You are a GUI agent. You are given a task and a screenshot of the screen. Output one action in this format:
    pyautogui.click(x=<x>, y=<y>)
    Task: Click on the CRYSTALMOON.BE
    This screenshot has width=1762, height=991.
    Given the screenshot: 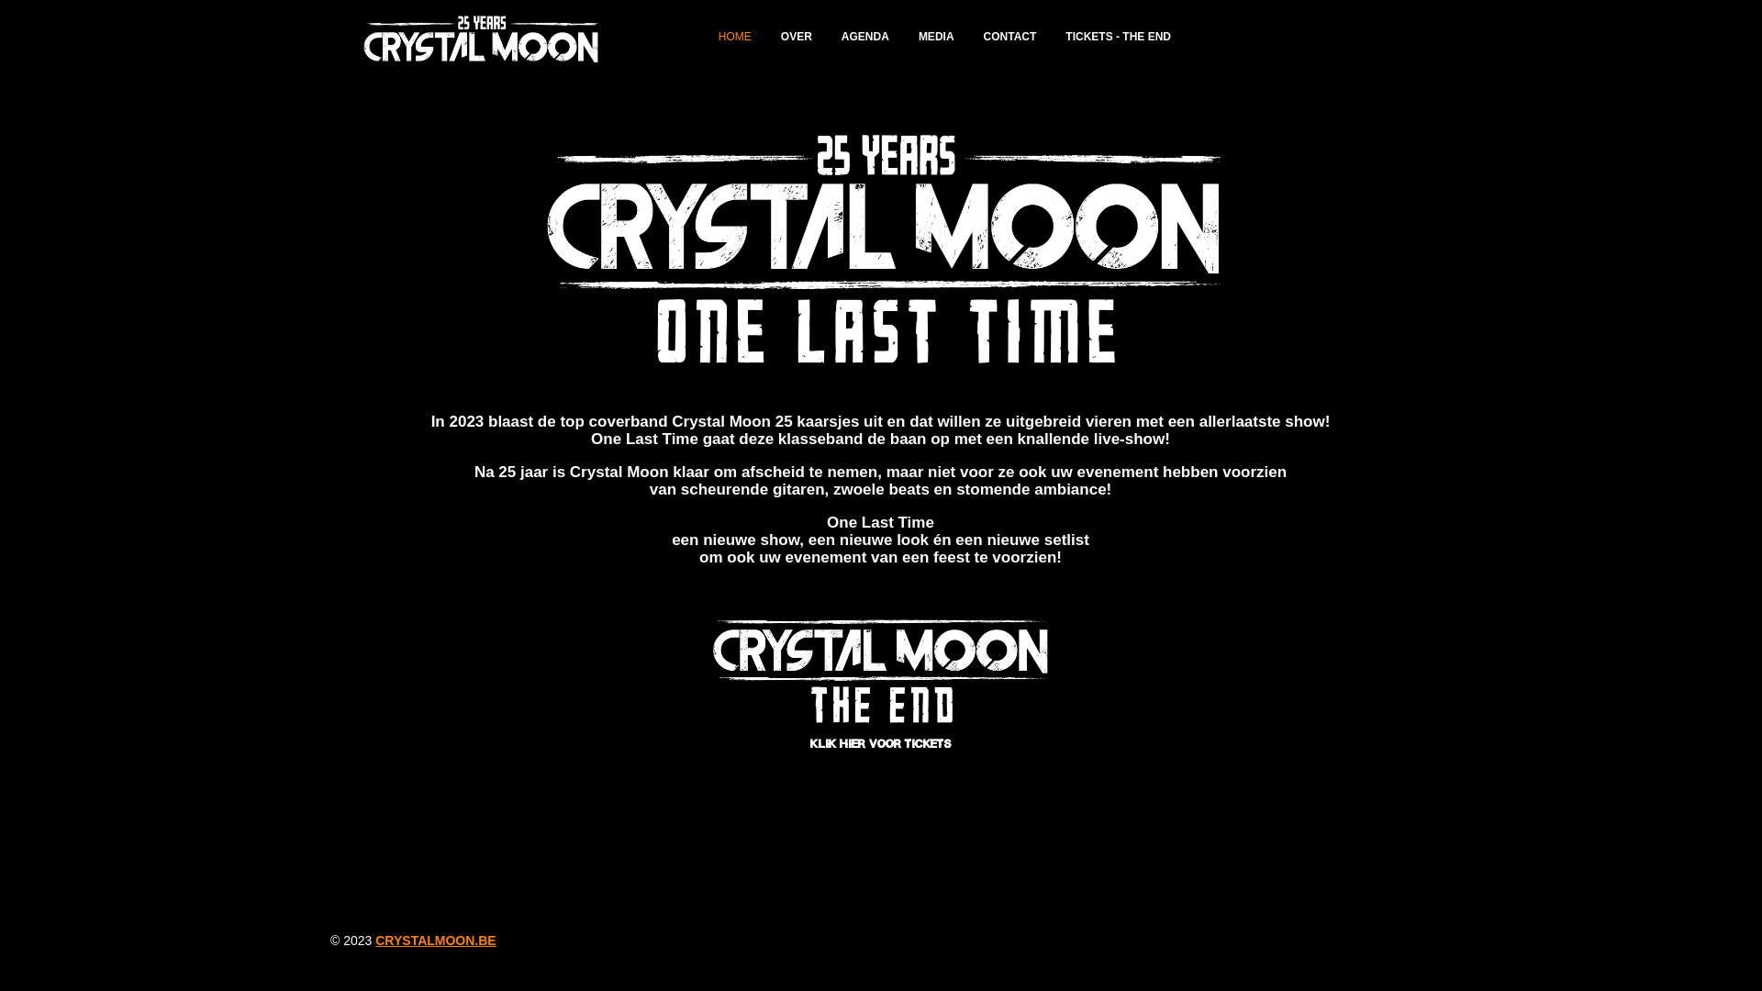 What is the action you would take?
    pyautogui.click(x=435, y=941)
    